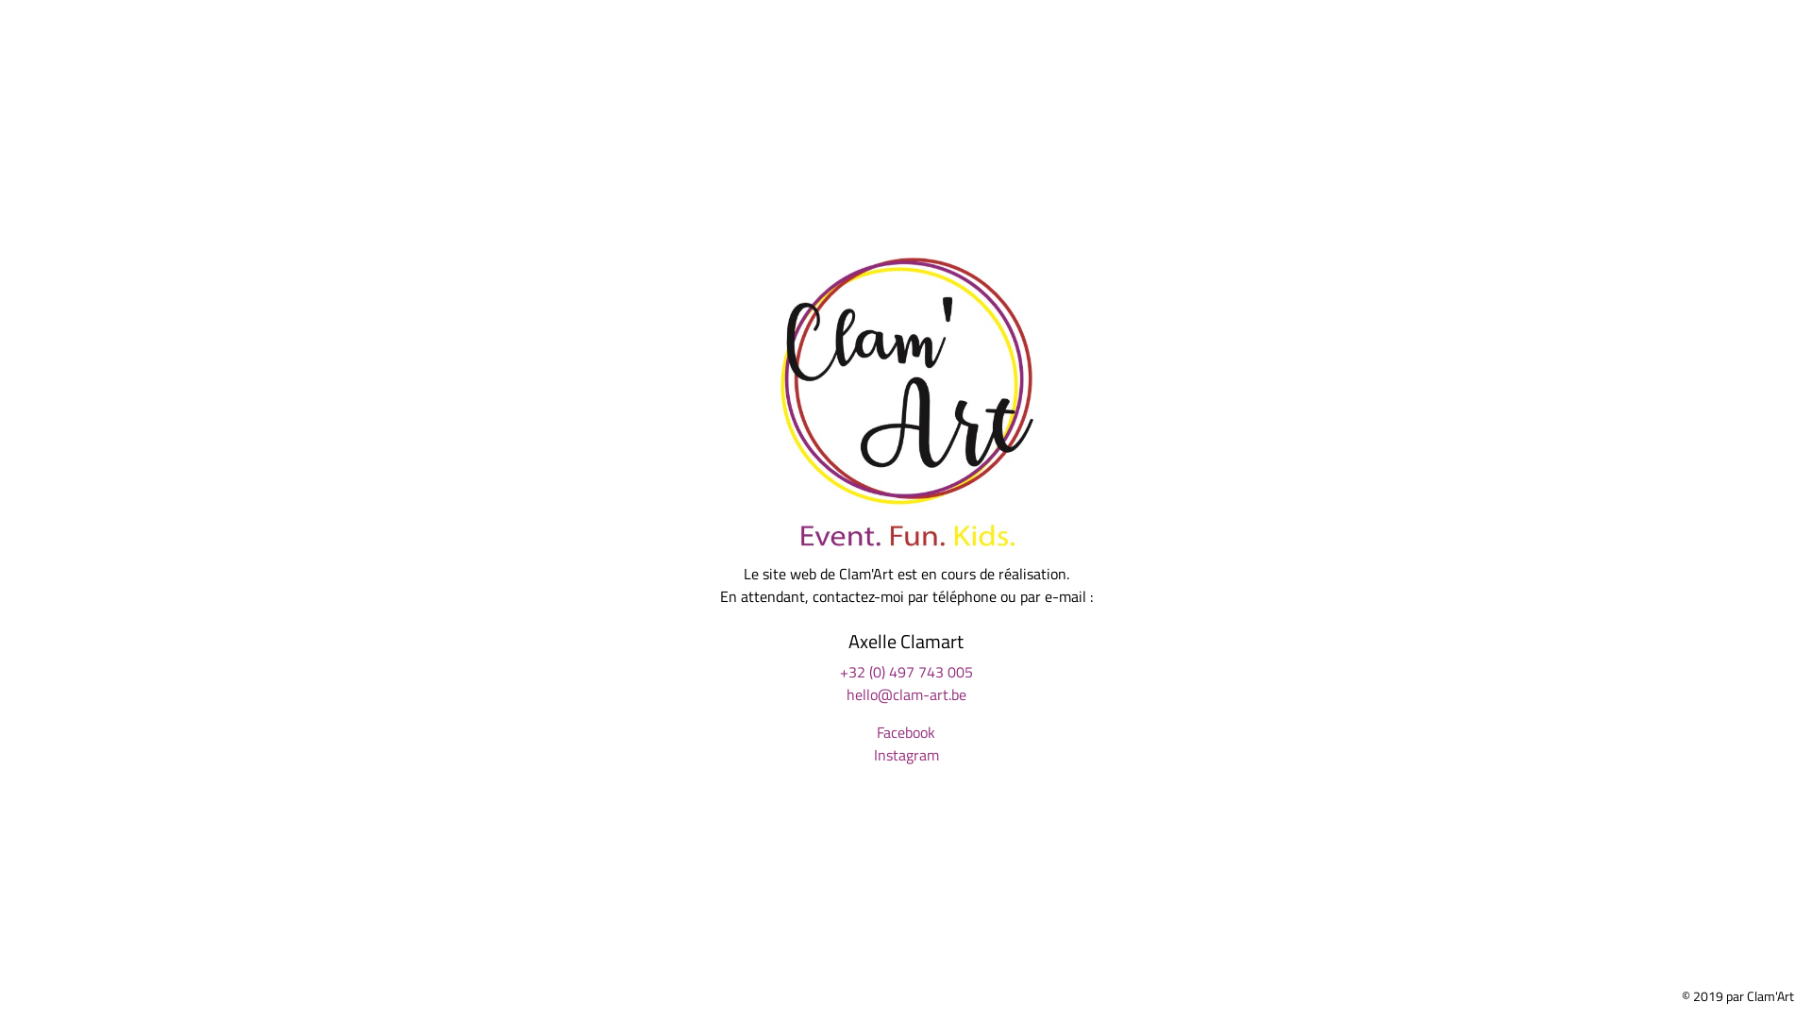 The height and width of the screenshot is (1019, 1812). I want to click on hello@clam-art.be, so click(906, 695).